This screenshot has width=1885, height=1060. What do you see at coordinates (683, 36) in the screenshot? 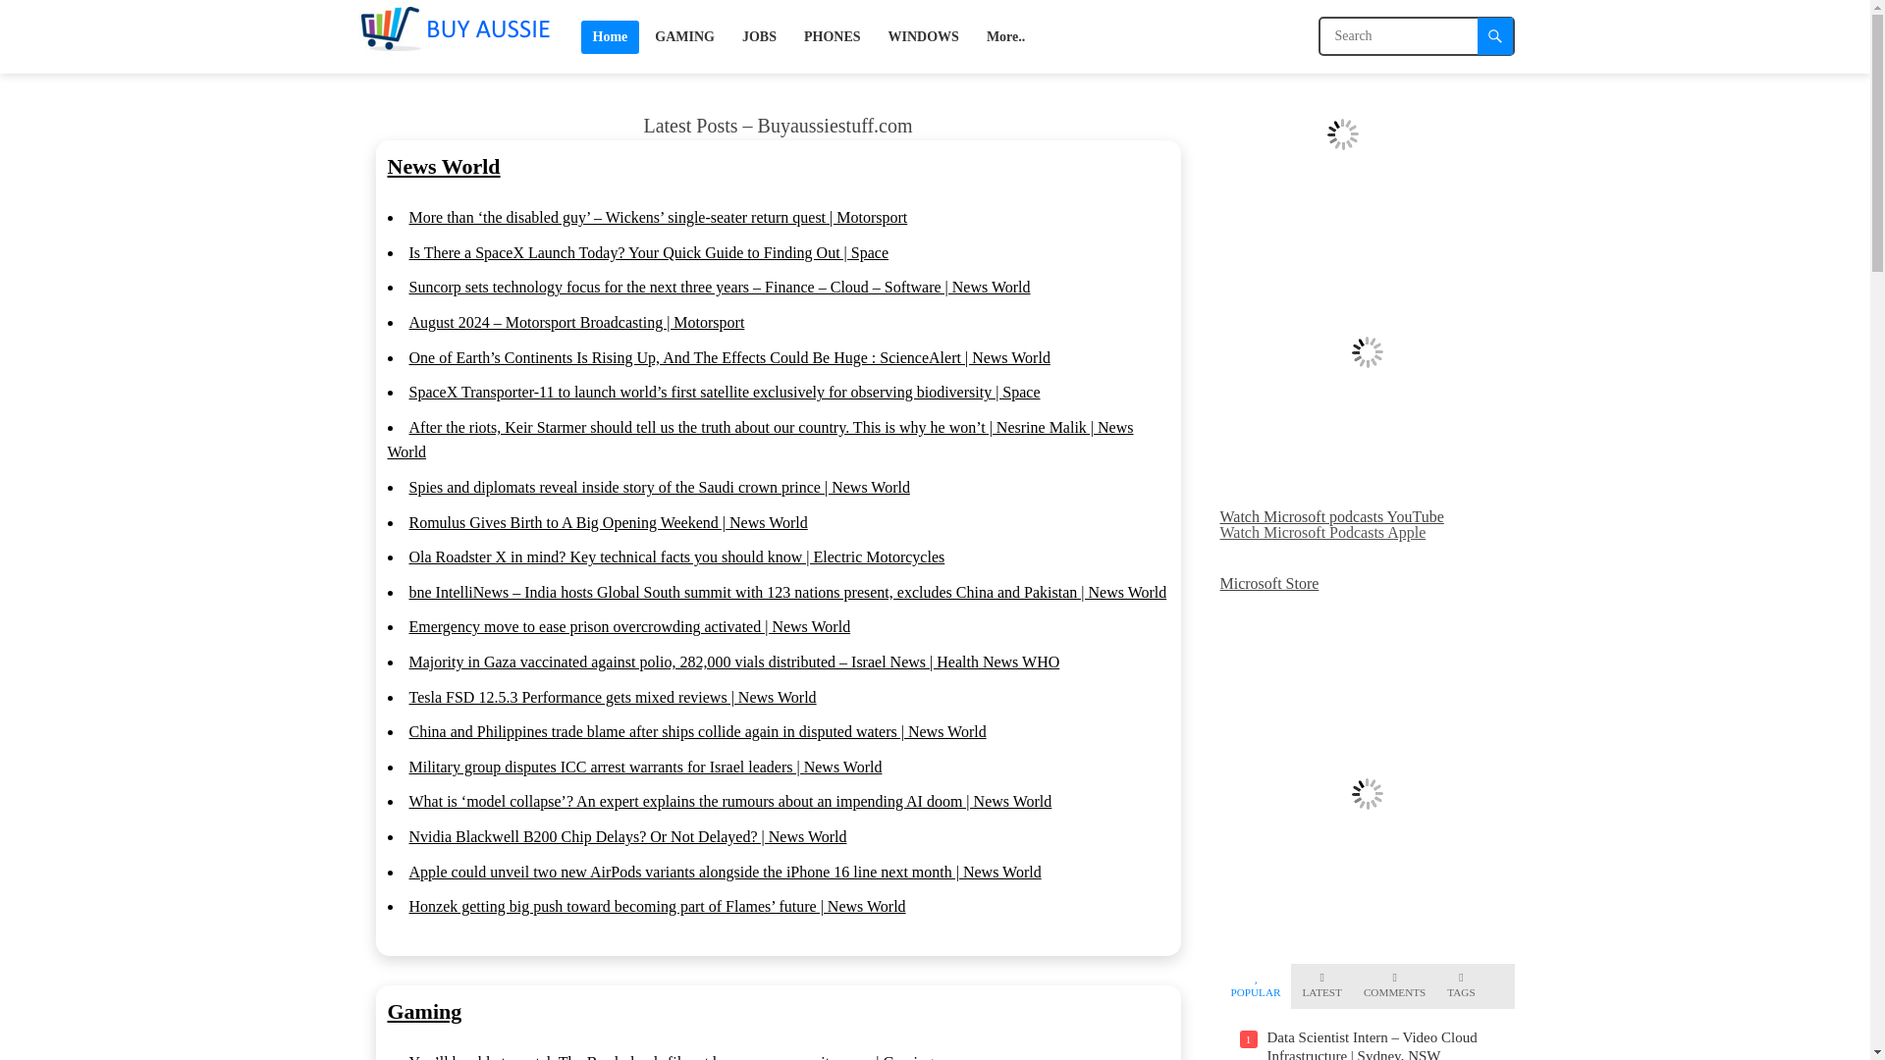
I see `GAMING` at bounding box center [683, 36].